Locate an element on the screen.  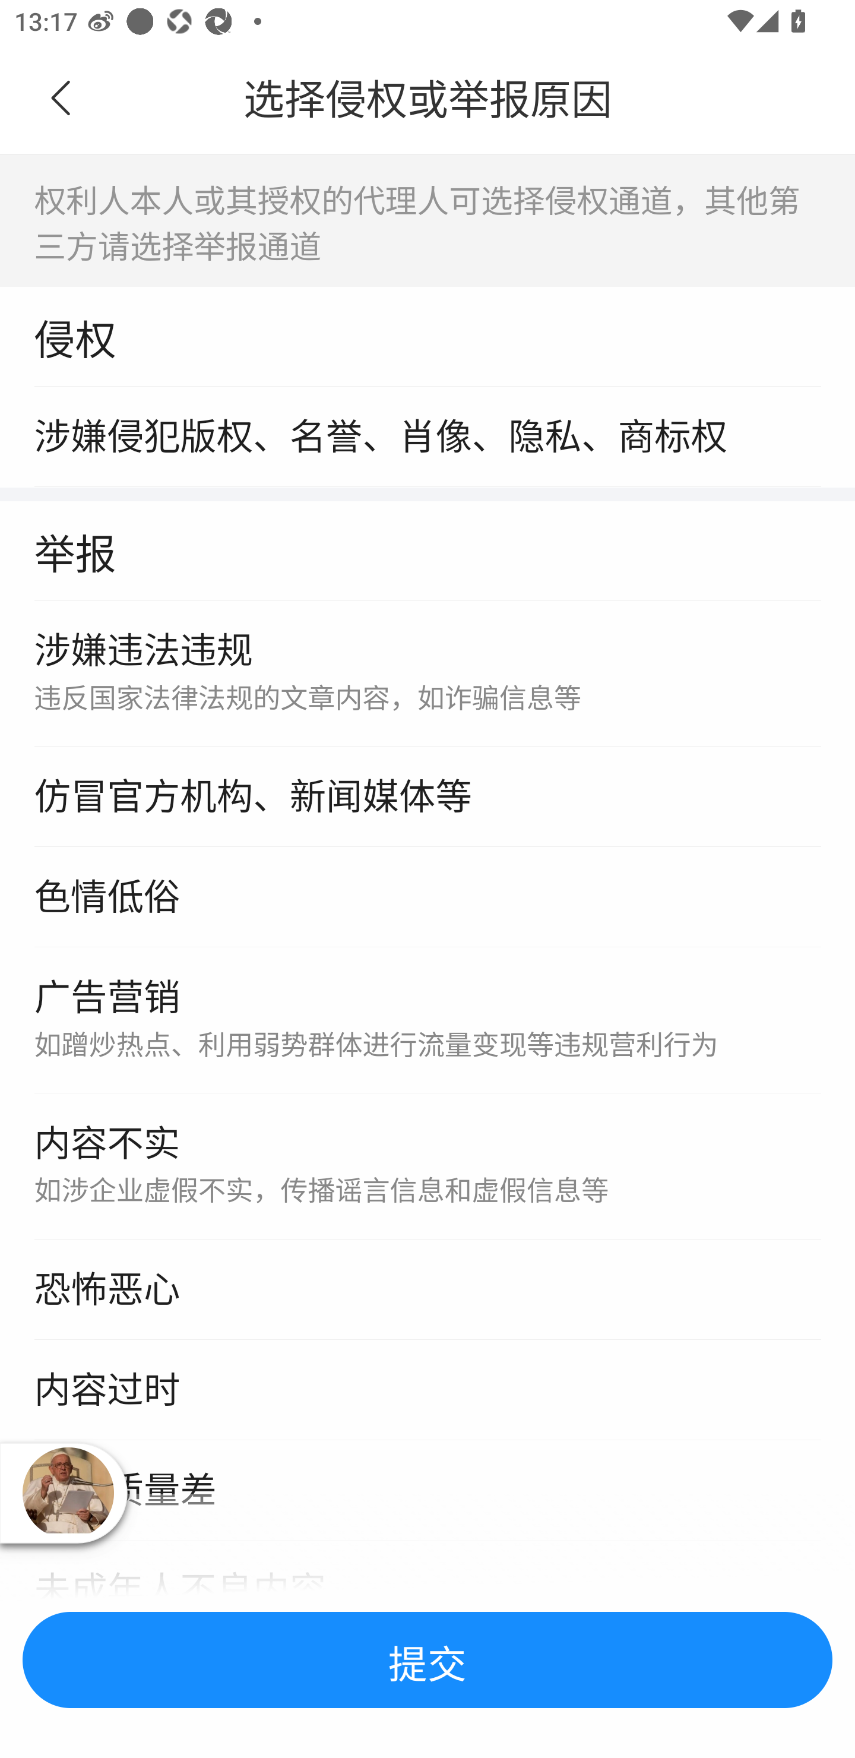
广告营销 如蹭炒热点、利用弱势群体进行流量变现等违规营利行为 is located at coordinates (427, 1022).